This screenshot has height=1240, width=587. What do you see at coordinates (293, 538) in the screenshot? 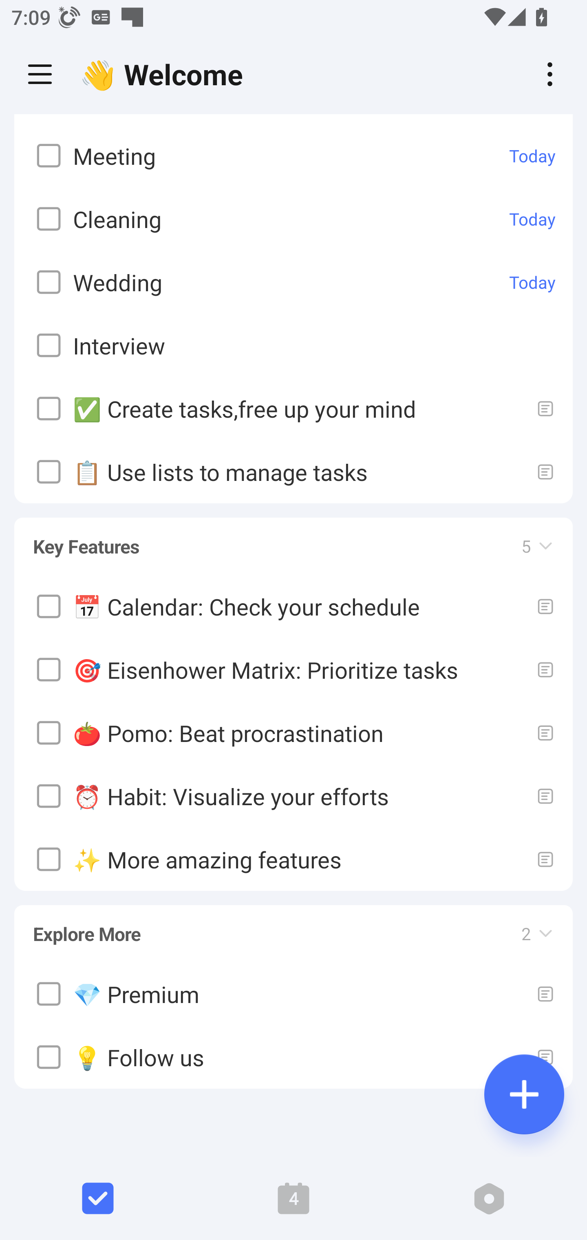
I see `Key Features 5` at bounding box center [293, 538].